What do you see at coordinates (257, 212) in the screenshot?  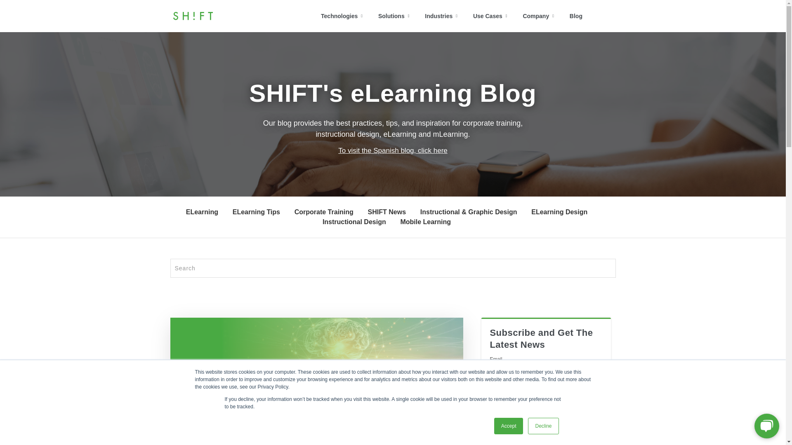 I see `ELearning Tips` at bounding box center [257, 212].